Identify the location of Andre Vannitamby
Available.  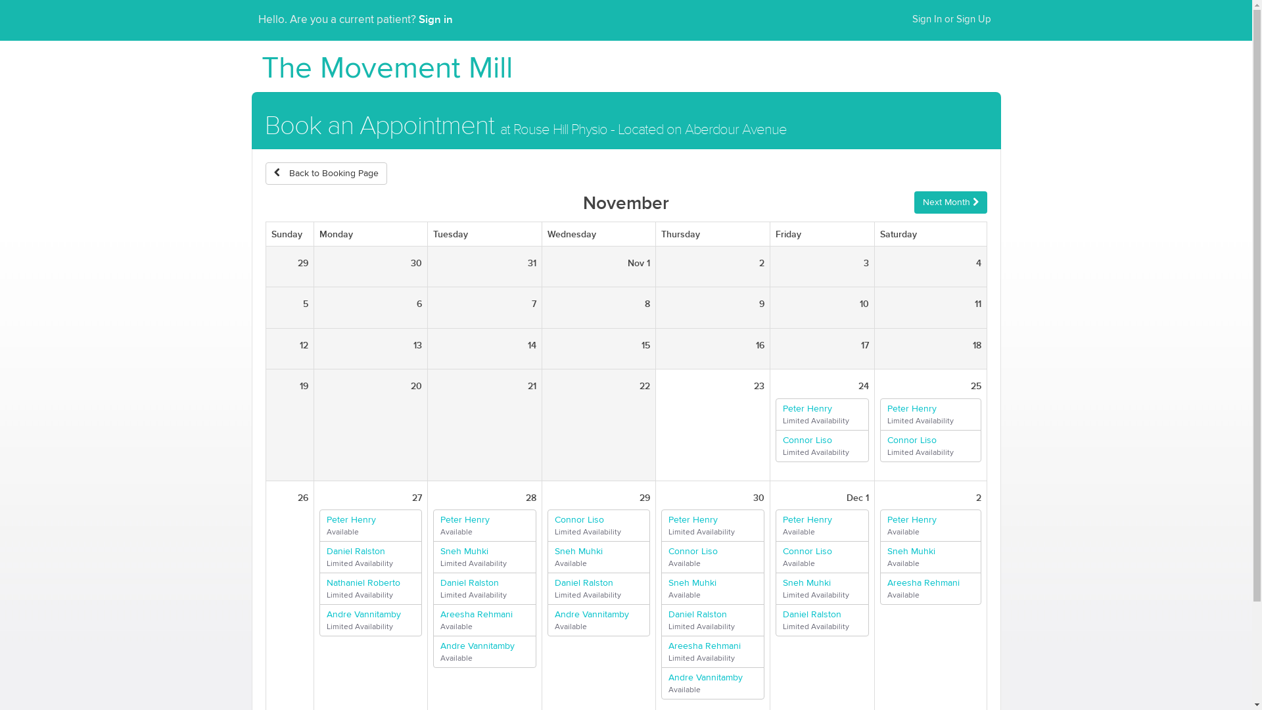
(485, 652).